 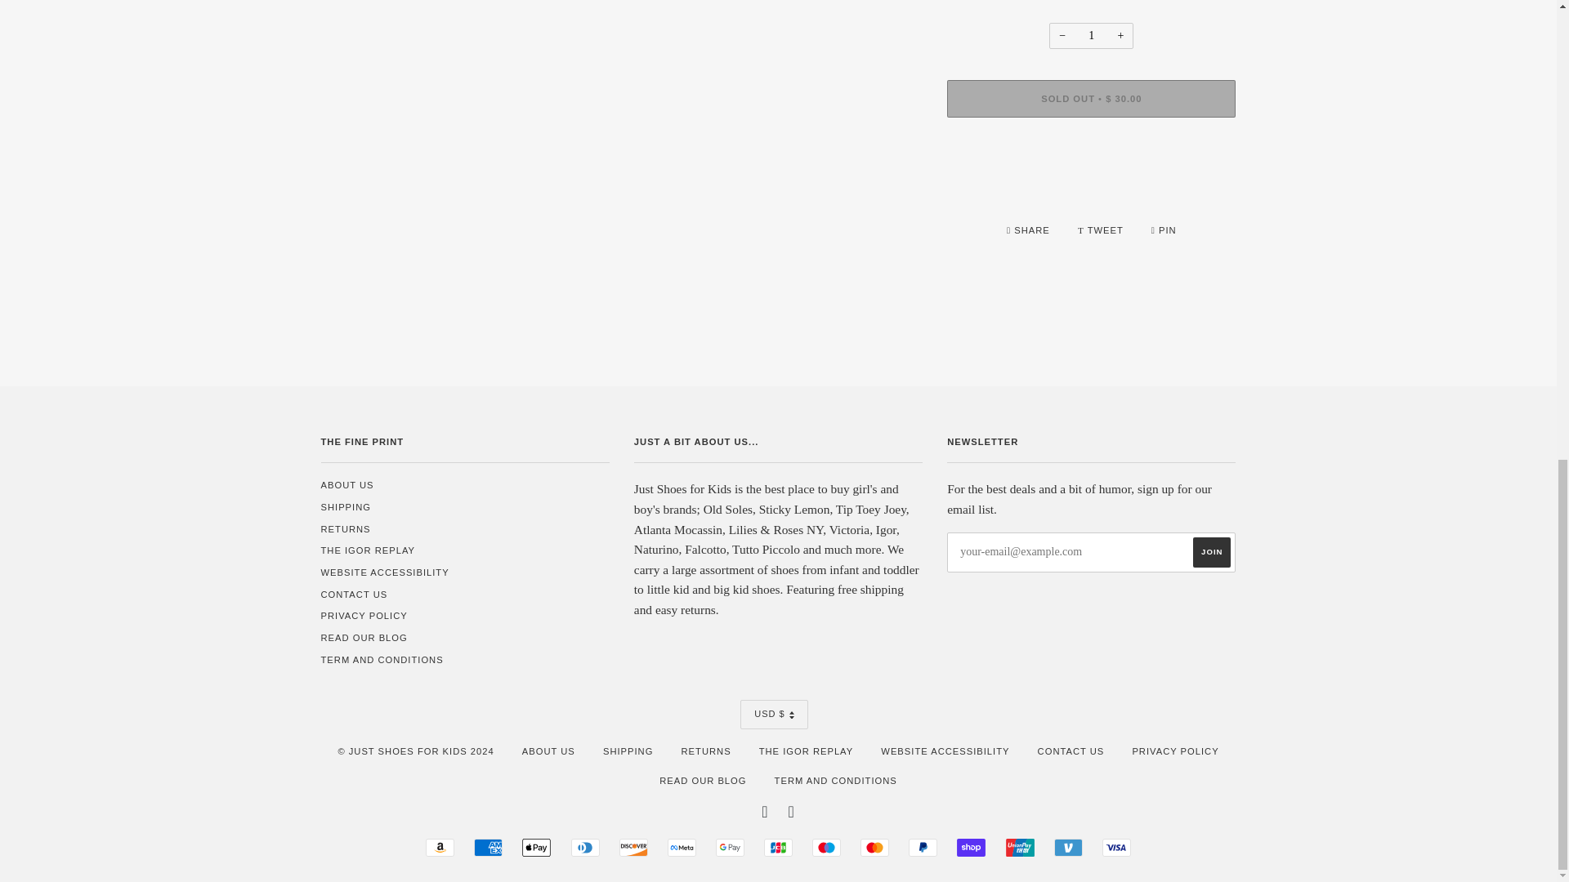 I want to click on MAESTRO, so click(x=827, y=848).